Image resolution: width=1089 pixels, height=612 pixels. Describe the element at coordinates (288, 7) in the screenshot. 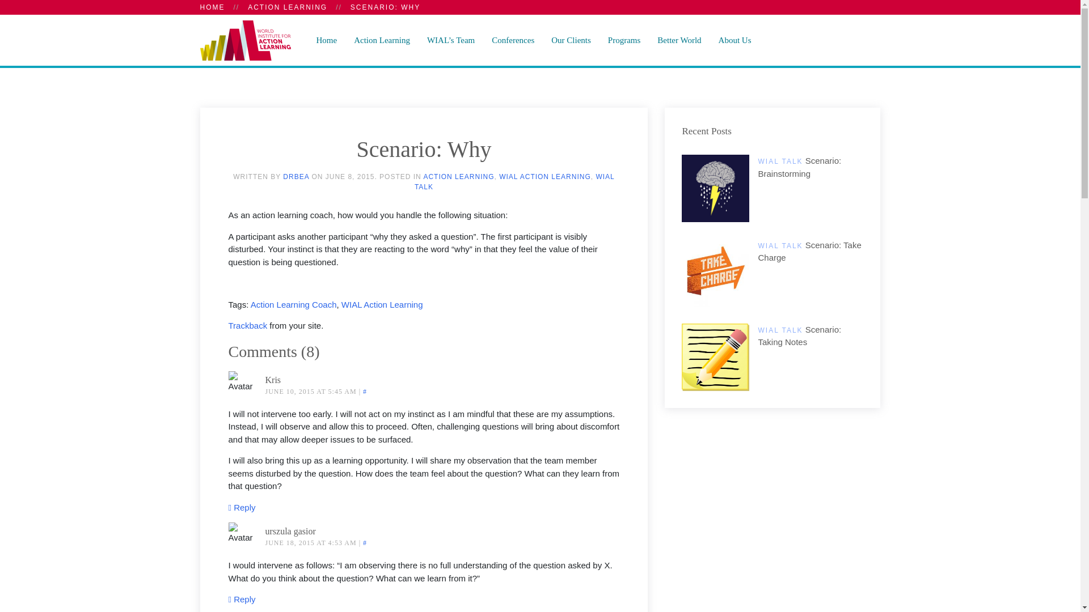

I see `ACTION LEARNING` at that location.